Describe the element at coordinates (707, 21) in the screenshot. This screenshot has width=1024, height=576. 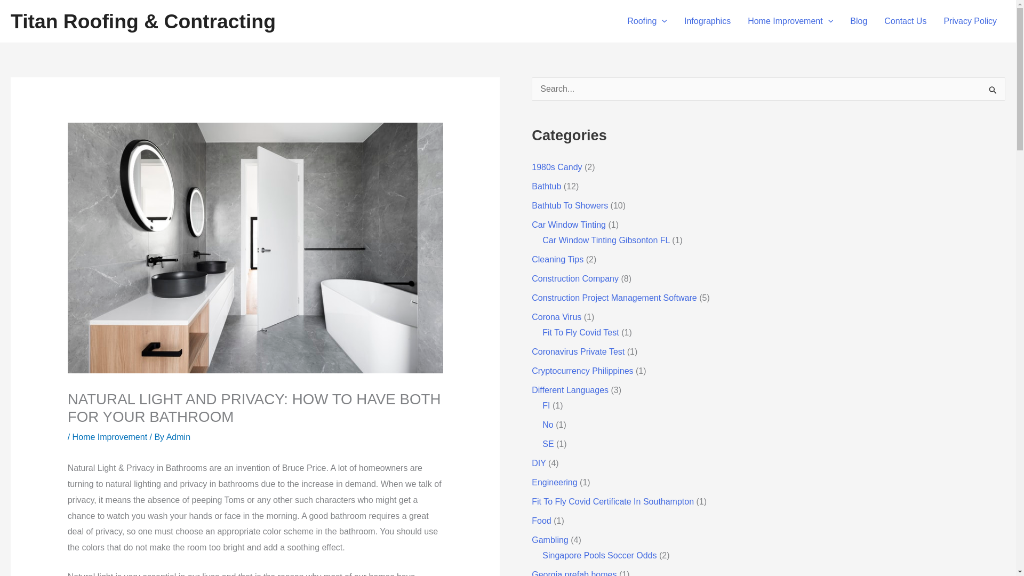
I see `Infographics` at that location.